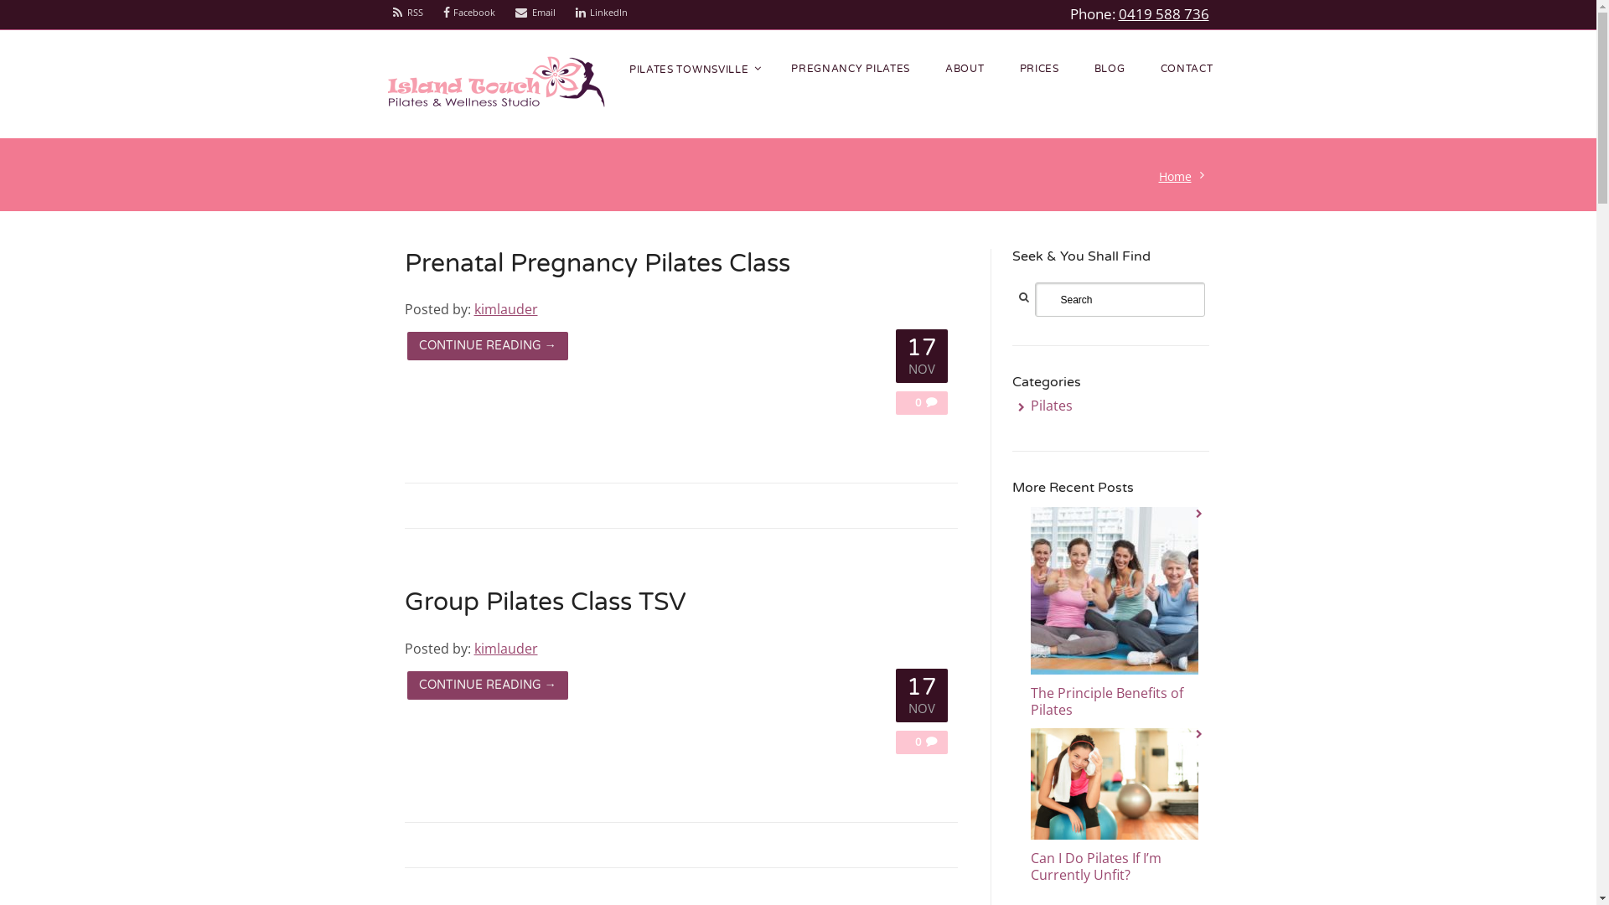 The width and height of the screenshot is (1609, 905). What do you see at coordinates (1107, 701) in the screenshot?
I see `The Principle Benefits of Pilates` at bounding box center [1107, 701].